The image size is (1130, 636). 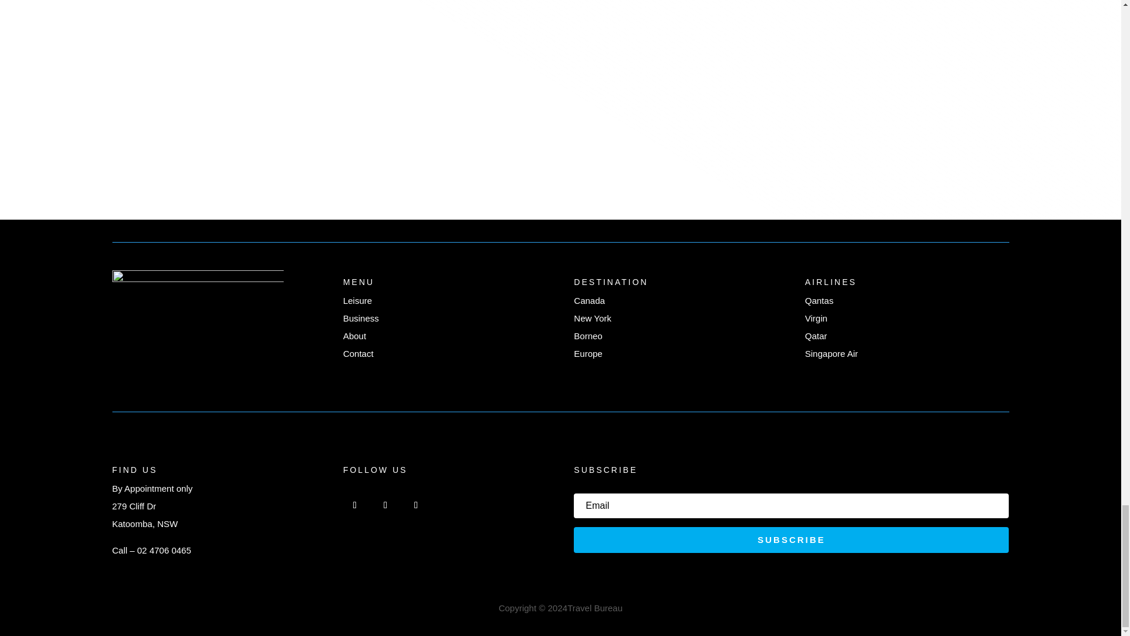 What do you see at coordinates (354, 505) in the screenshot?
I see `Follow on Facebook` at bounding box center [354, 505].